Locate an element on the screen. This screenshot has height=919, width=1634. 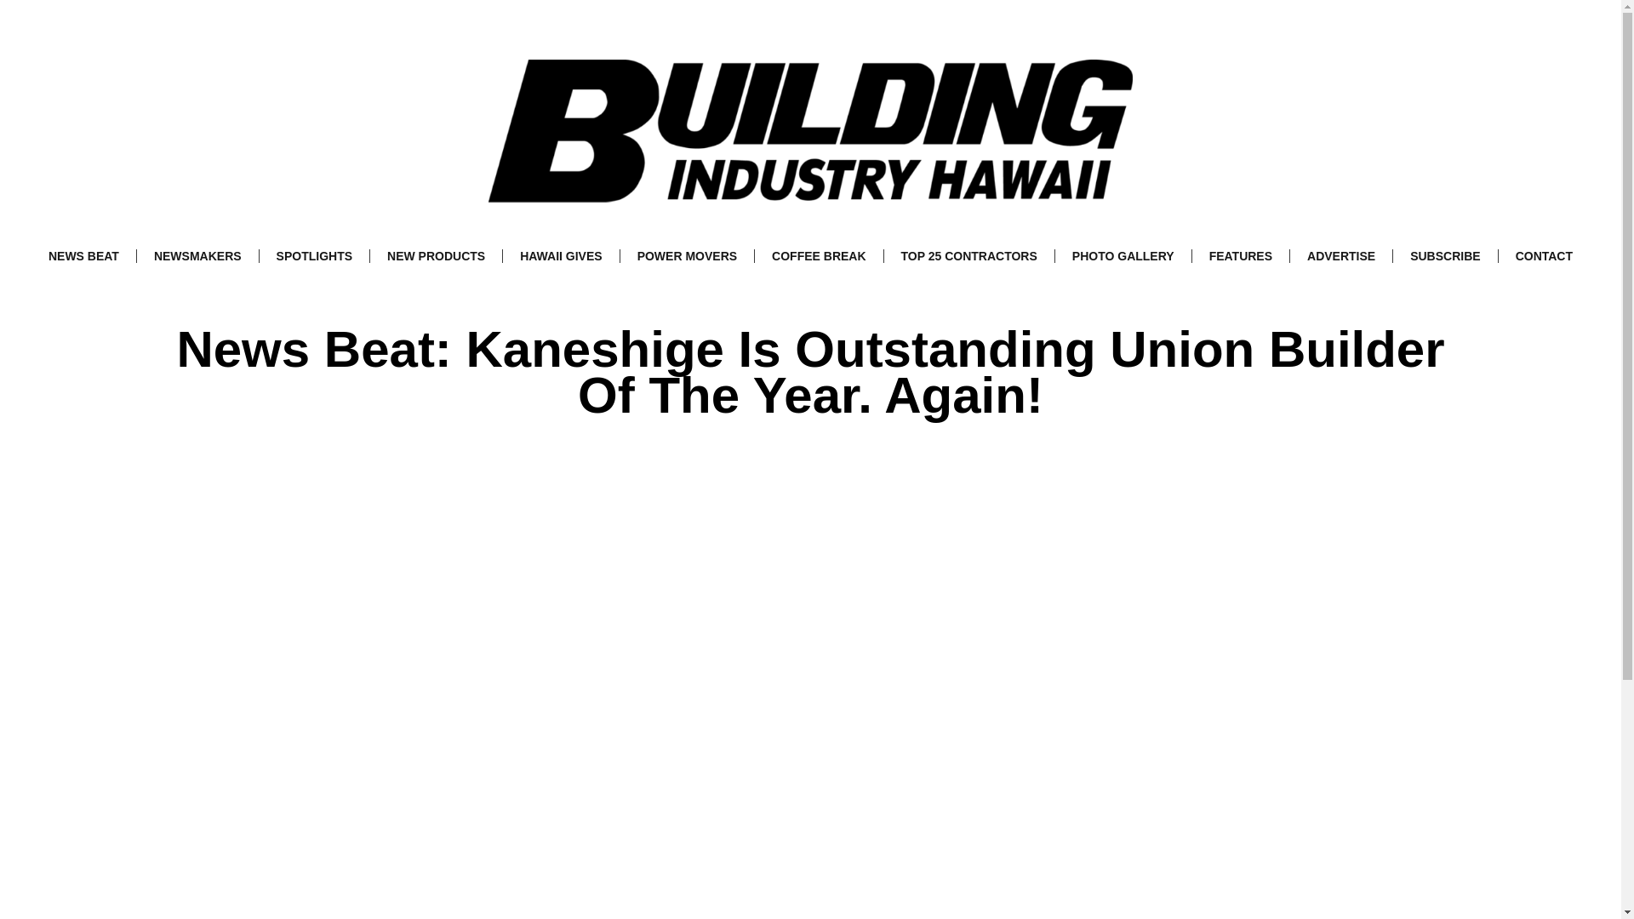
PHOTO GALLERY is located at coordinates (1123, 255).